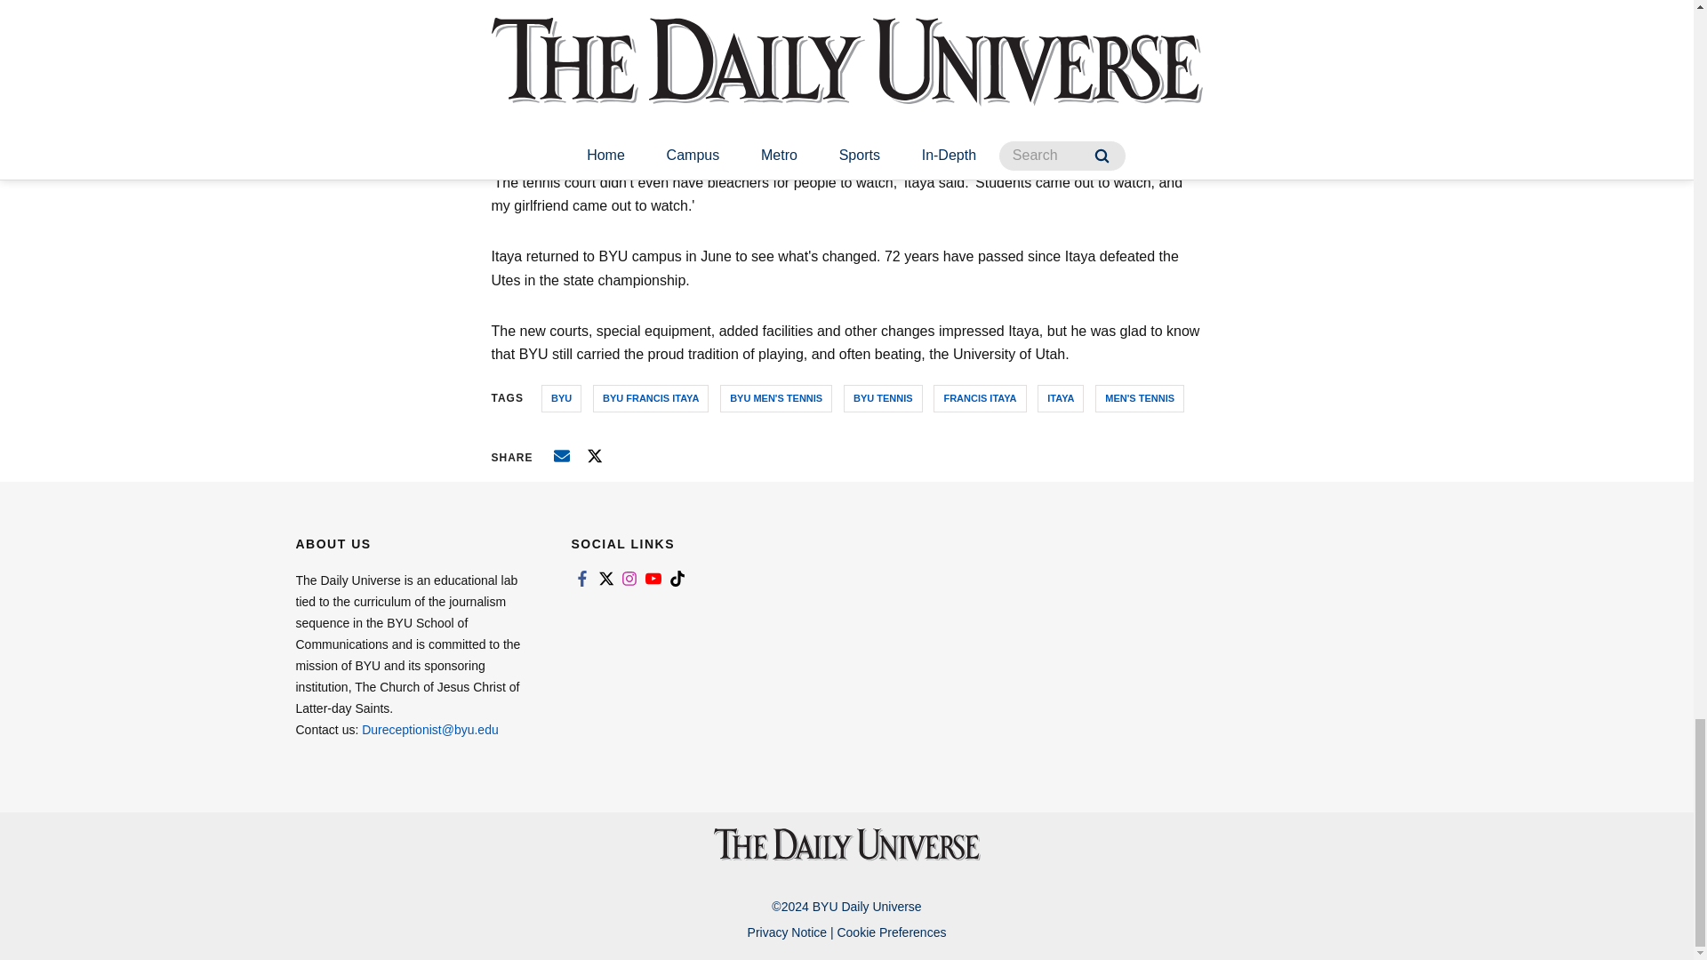 This screenshot has height=960, width=1707. Describe the element at coordinates (786, 932) in the screenshot. I see `Privacy Notice` at that location.